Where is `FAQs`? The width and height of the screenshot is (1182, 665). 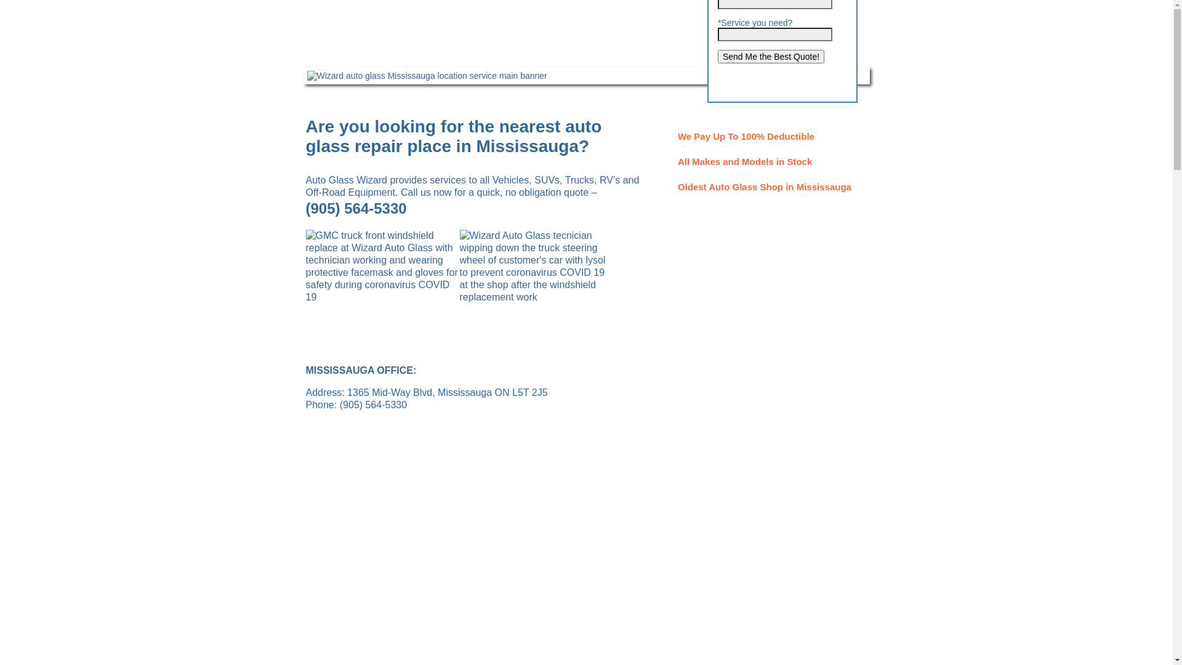
FAQs is located at coordinates (575, 54).